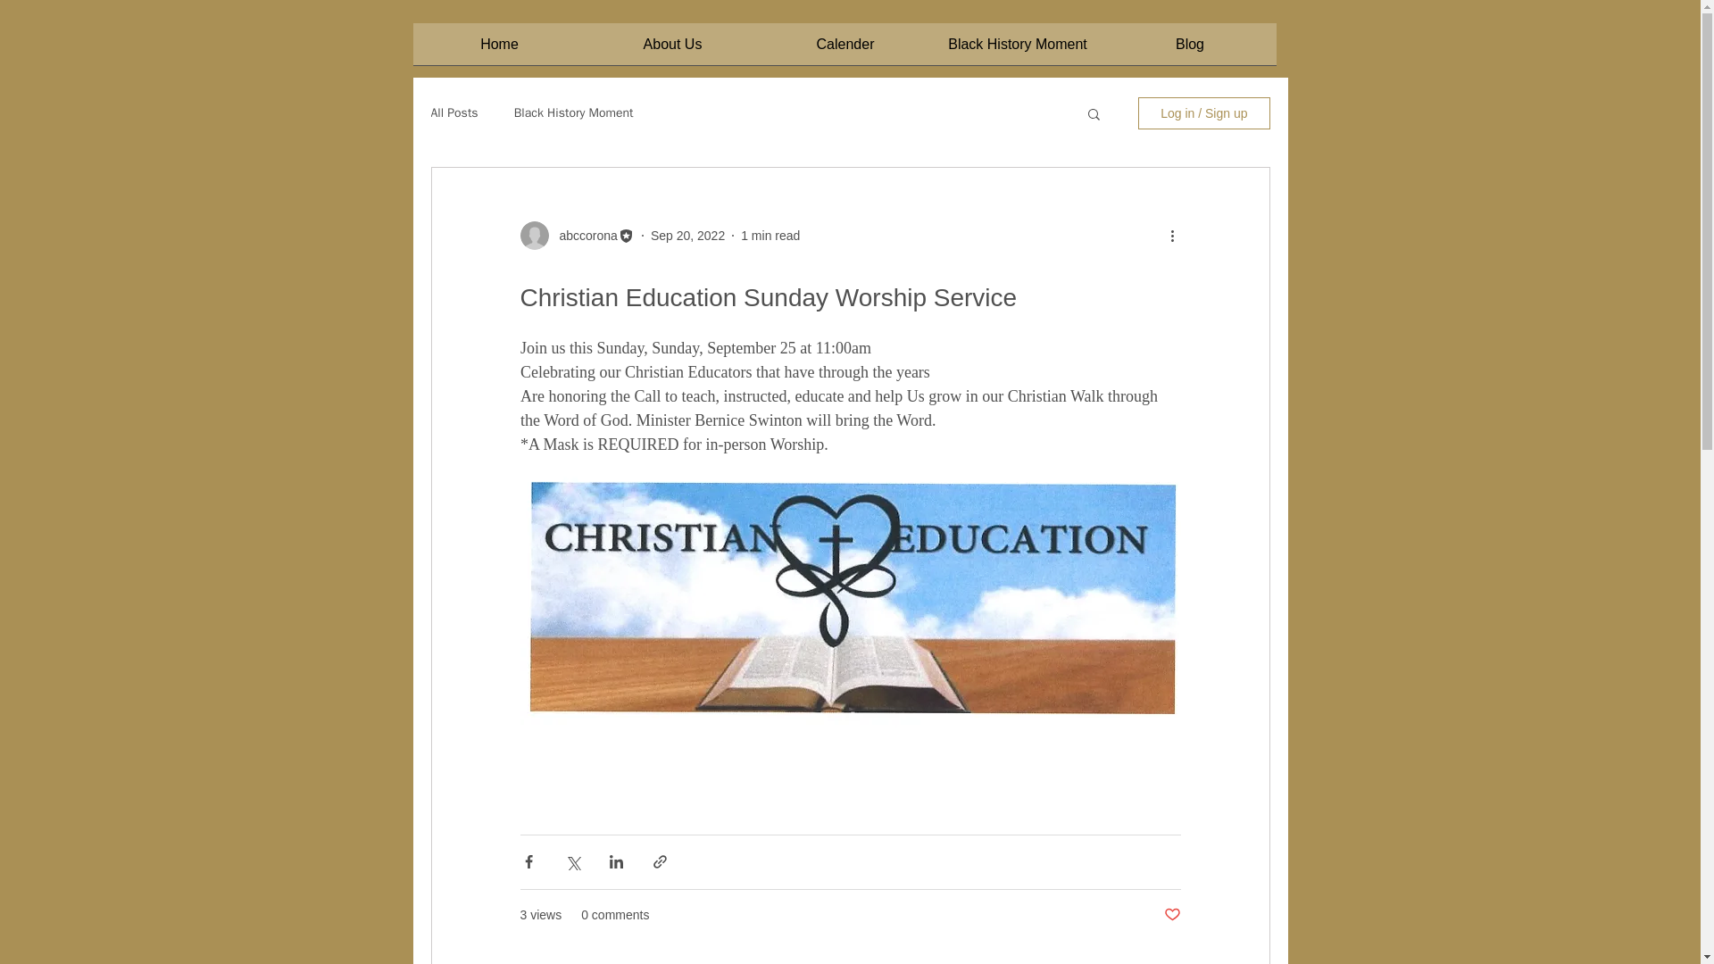 The width and height of the screenshot is (1714, 964). I want to click on Home, so click(499, 50).